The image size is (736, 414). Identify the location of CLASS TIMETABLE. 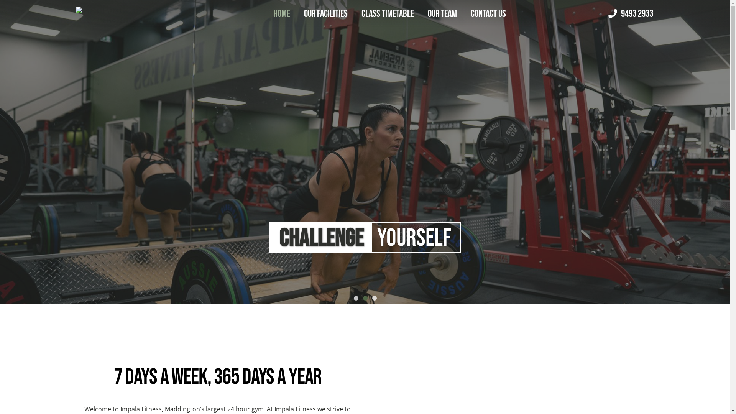
(388, 13).